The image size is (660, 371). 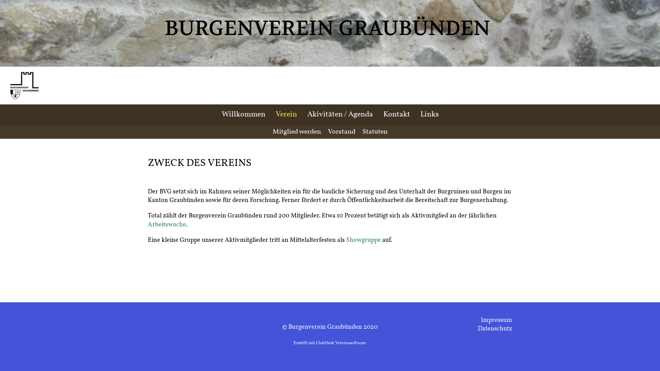 I want to click on Vorstand, so click(x=342, y=132).